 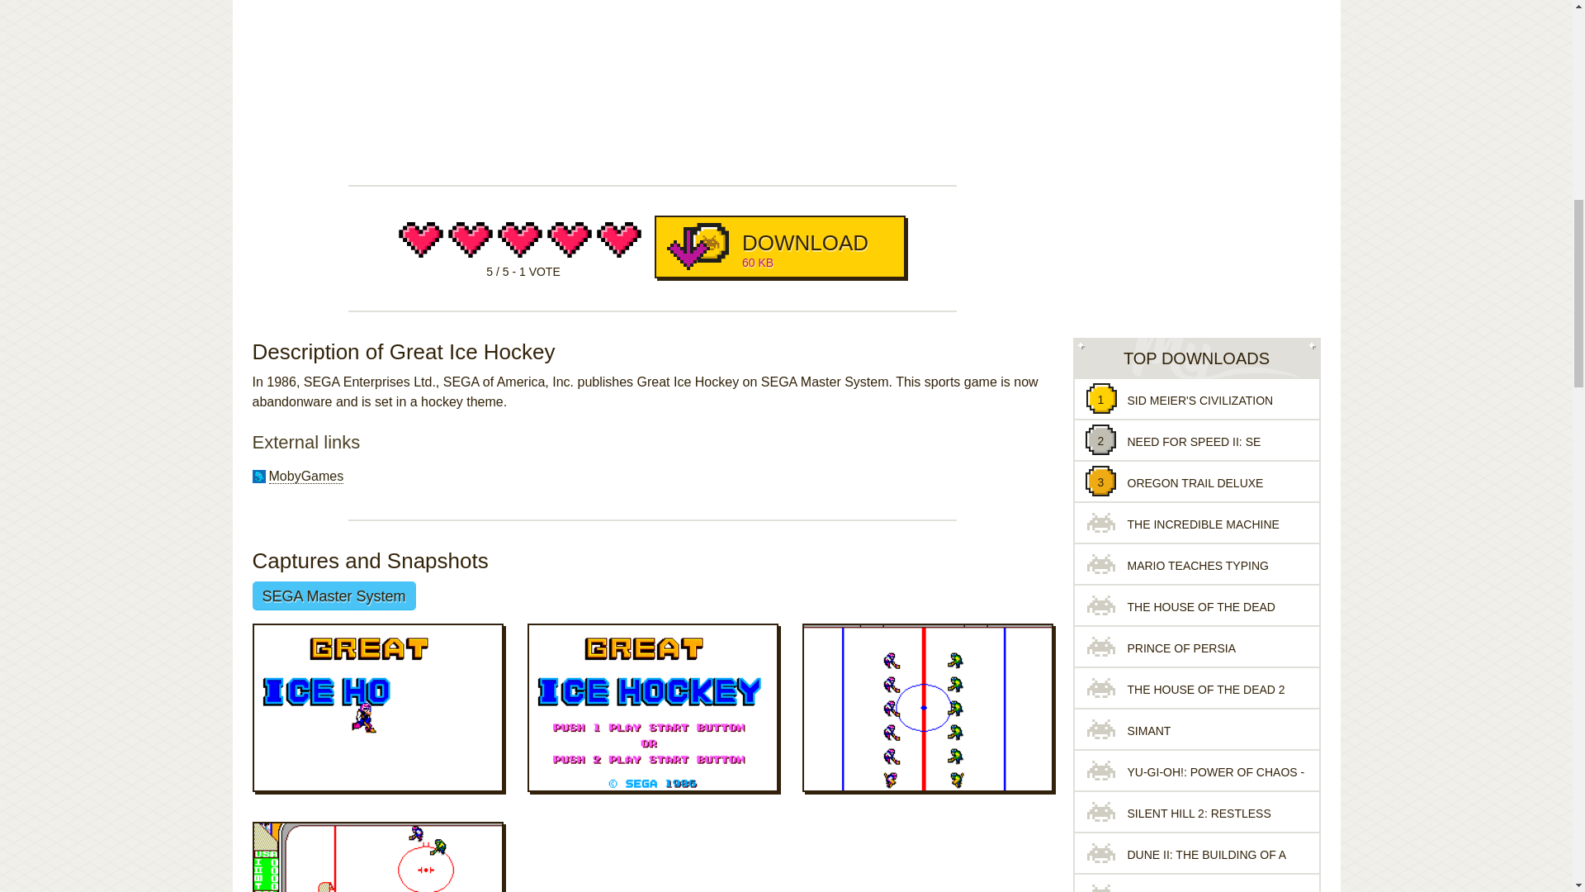 What do you see at coordinates (306, 477) in the screenshot?
I see `MobyGames` at bounding box center [306, 477].